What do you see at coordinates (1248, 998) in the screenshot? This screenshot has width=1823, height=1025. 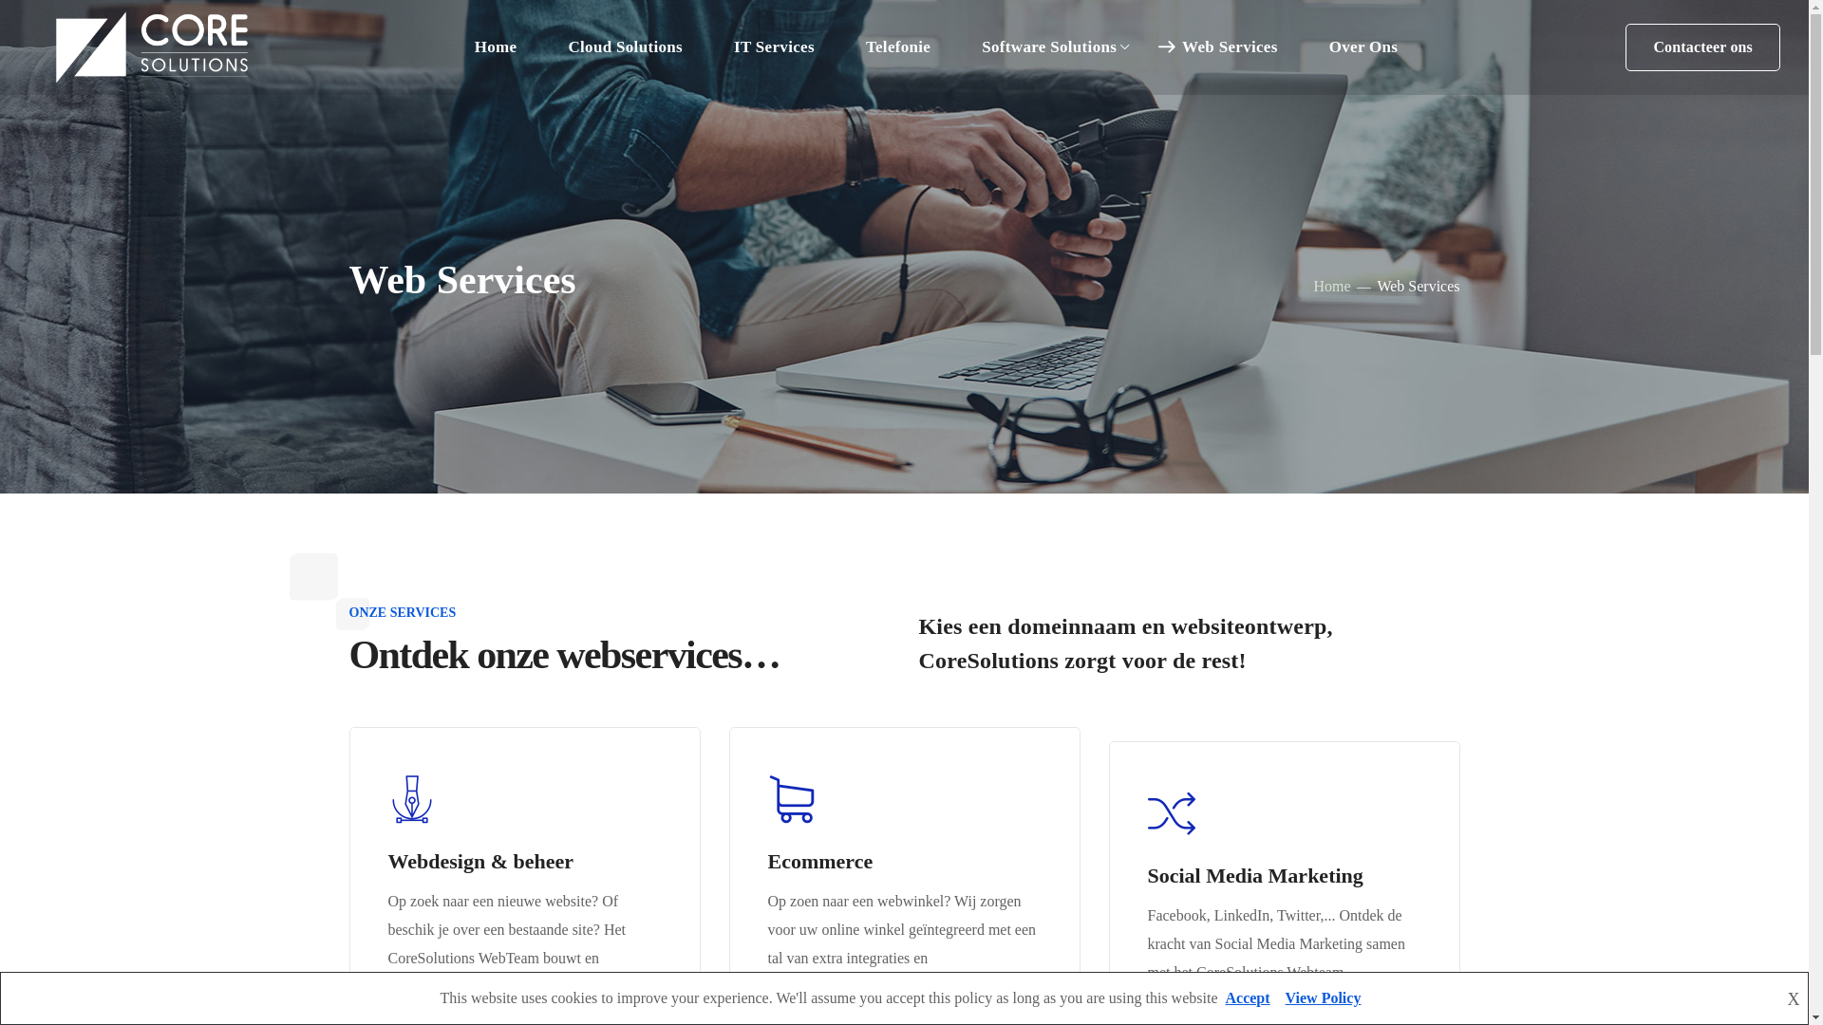 I see `Accept` at bounding box center [1248, 998].